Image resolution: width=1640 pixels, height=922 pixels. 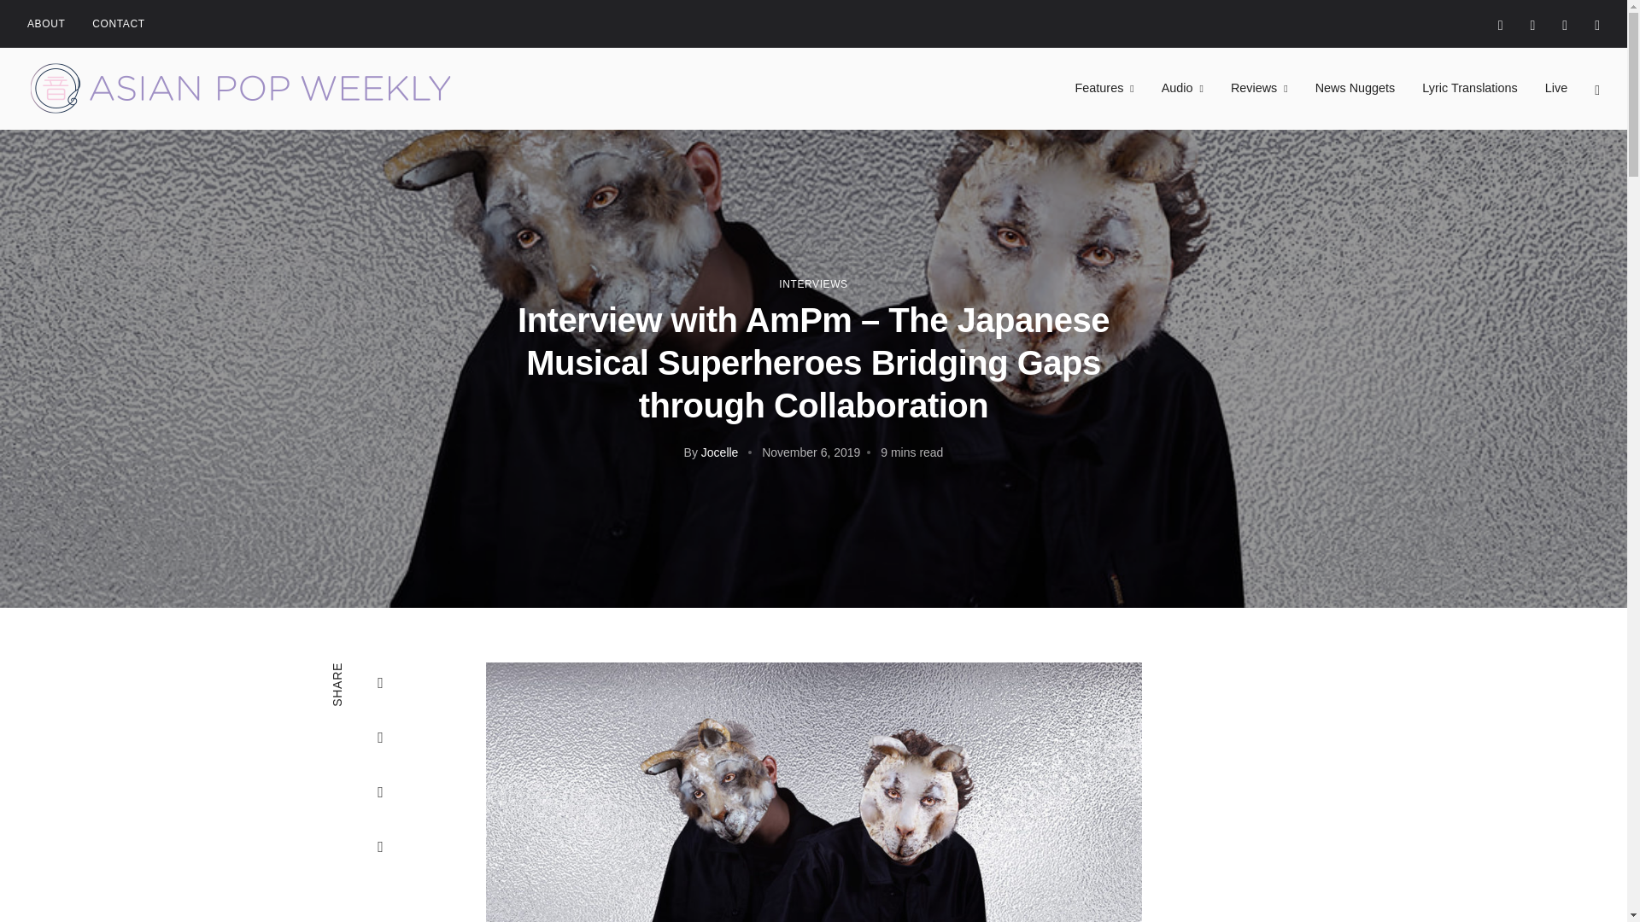 What do you see at coordinates (46, 24) in the screenshot?
I see `ABOUT` at bounding box center [46, 24].